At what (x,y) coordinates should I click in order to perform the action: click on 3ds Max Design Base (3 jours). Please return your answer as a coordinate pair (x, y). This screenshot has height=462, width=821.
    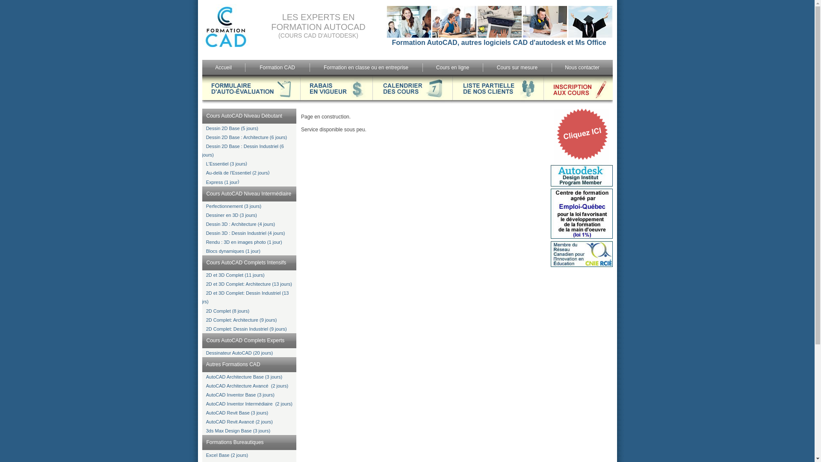
    Looking at the image, I should click on (238, 431).